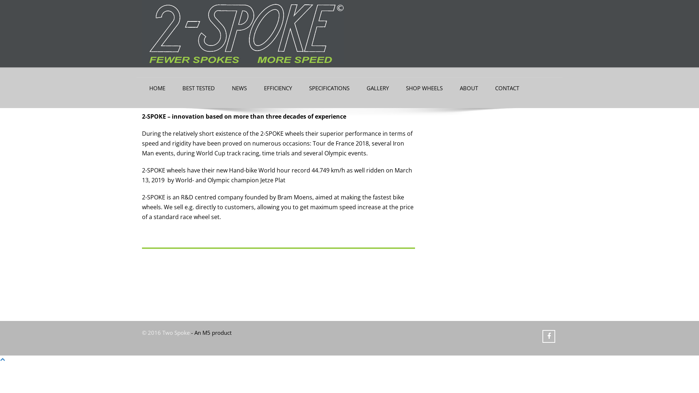  I want to click on SPECIFICATIONS, so click(329, 88).